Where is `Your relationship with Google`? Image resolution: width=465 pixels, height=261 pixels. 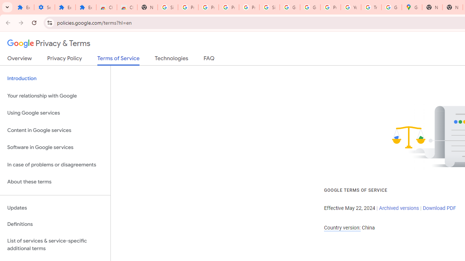
Your relationship with Google is located at coordinates (55, 96).